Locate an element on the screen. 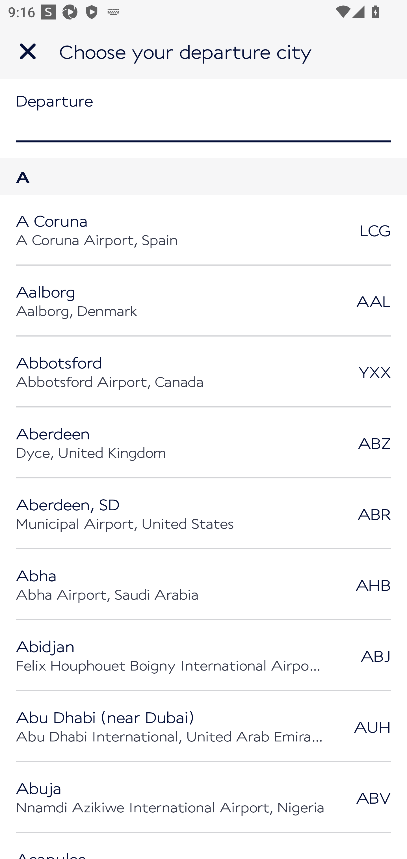 This screenshot has height=859, width=407. Aberdeen, SD Municipal Airport, United States ABR is located at coordinates (203, 514).